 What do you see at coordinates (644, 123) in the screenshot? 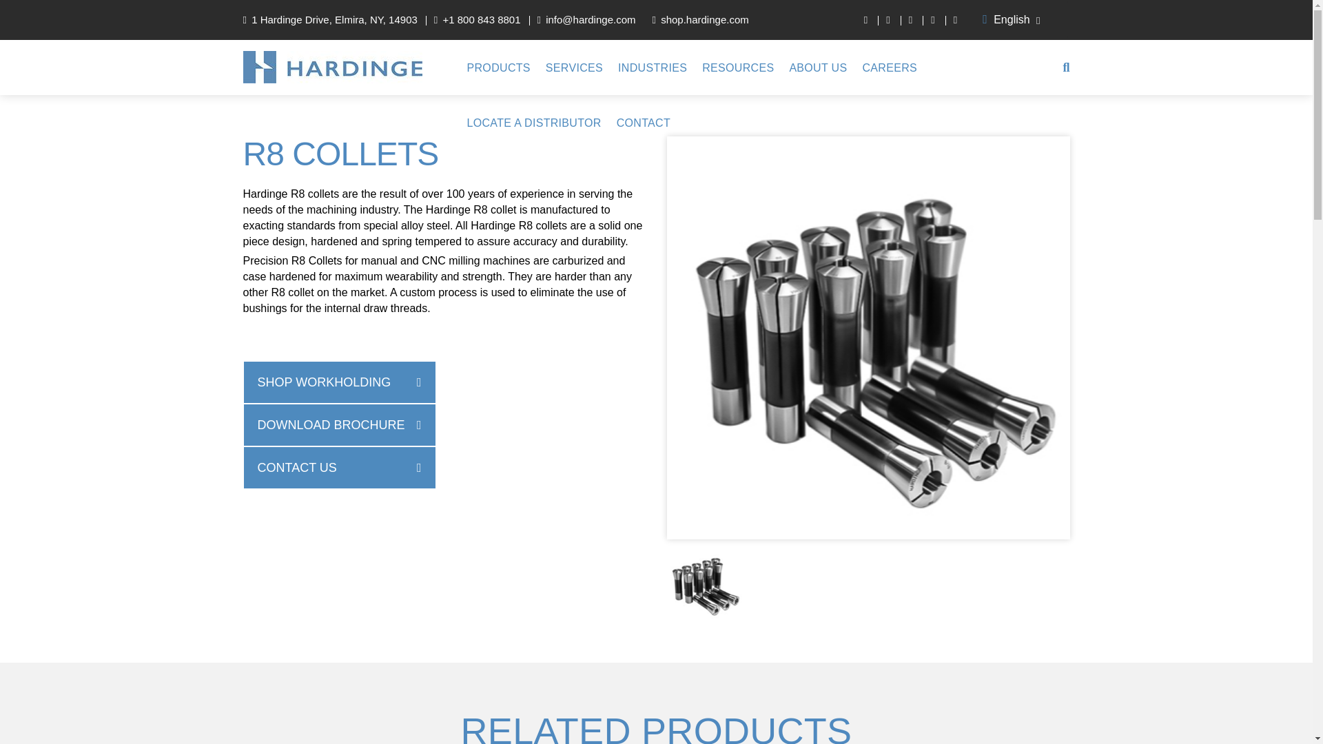
I see `contact` at bounding box center [644, 123].